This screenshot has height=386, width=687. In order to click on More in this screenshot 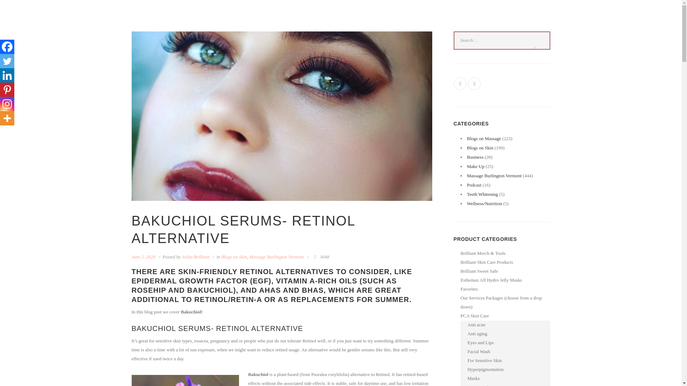, I will do `click(7, 118)`.